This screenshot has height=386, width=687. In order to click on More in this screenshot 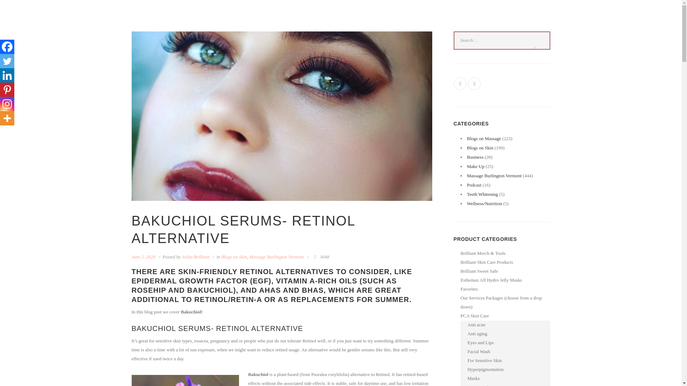, I will do `click(7, 118)`.